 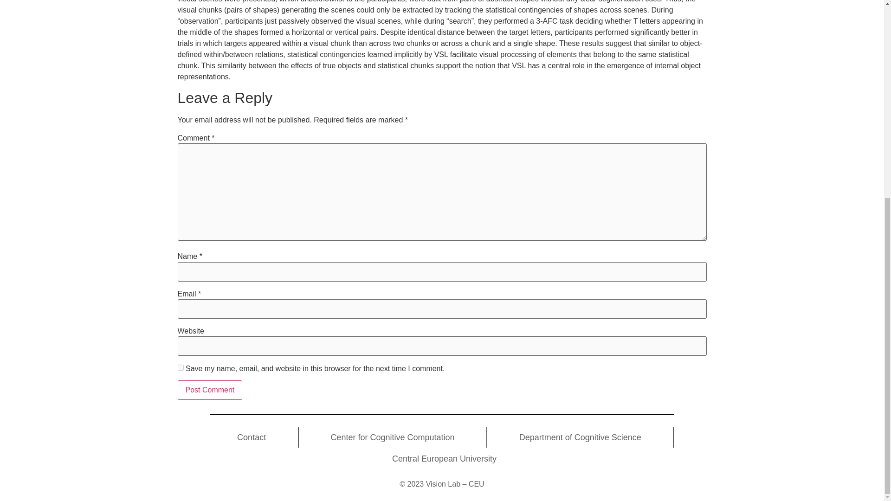 I want to click on Center for Cognitive Computation, so click(x=393, y=437).